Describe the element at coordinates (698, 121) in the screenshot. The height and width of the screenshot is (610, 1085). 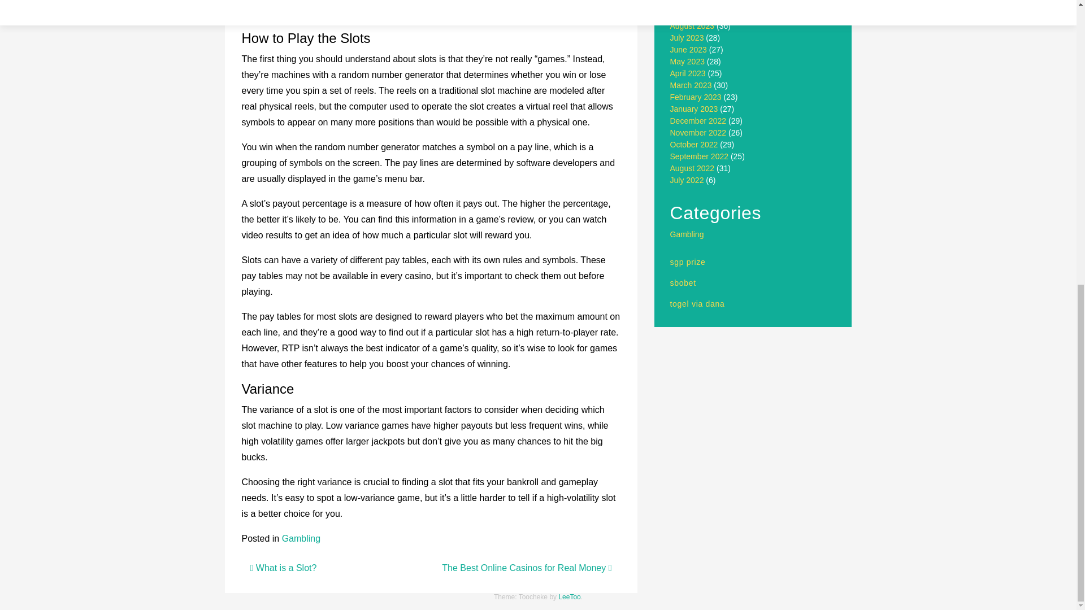
I see `December 2022` at that location.